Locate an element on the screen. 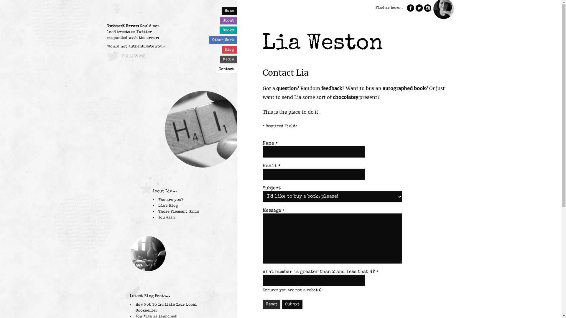 The image size is (566, 318). Blog is located at coordinates (229, 50).